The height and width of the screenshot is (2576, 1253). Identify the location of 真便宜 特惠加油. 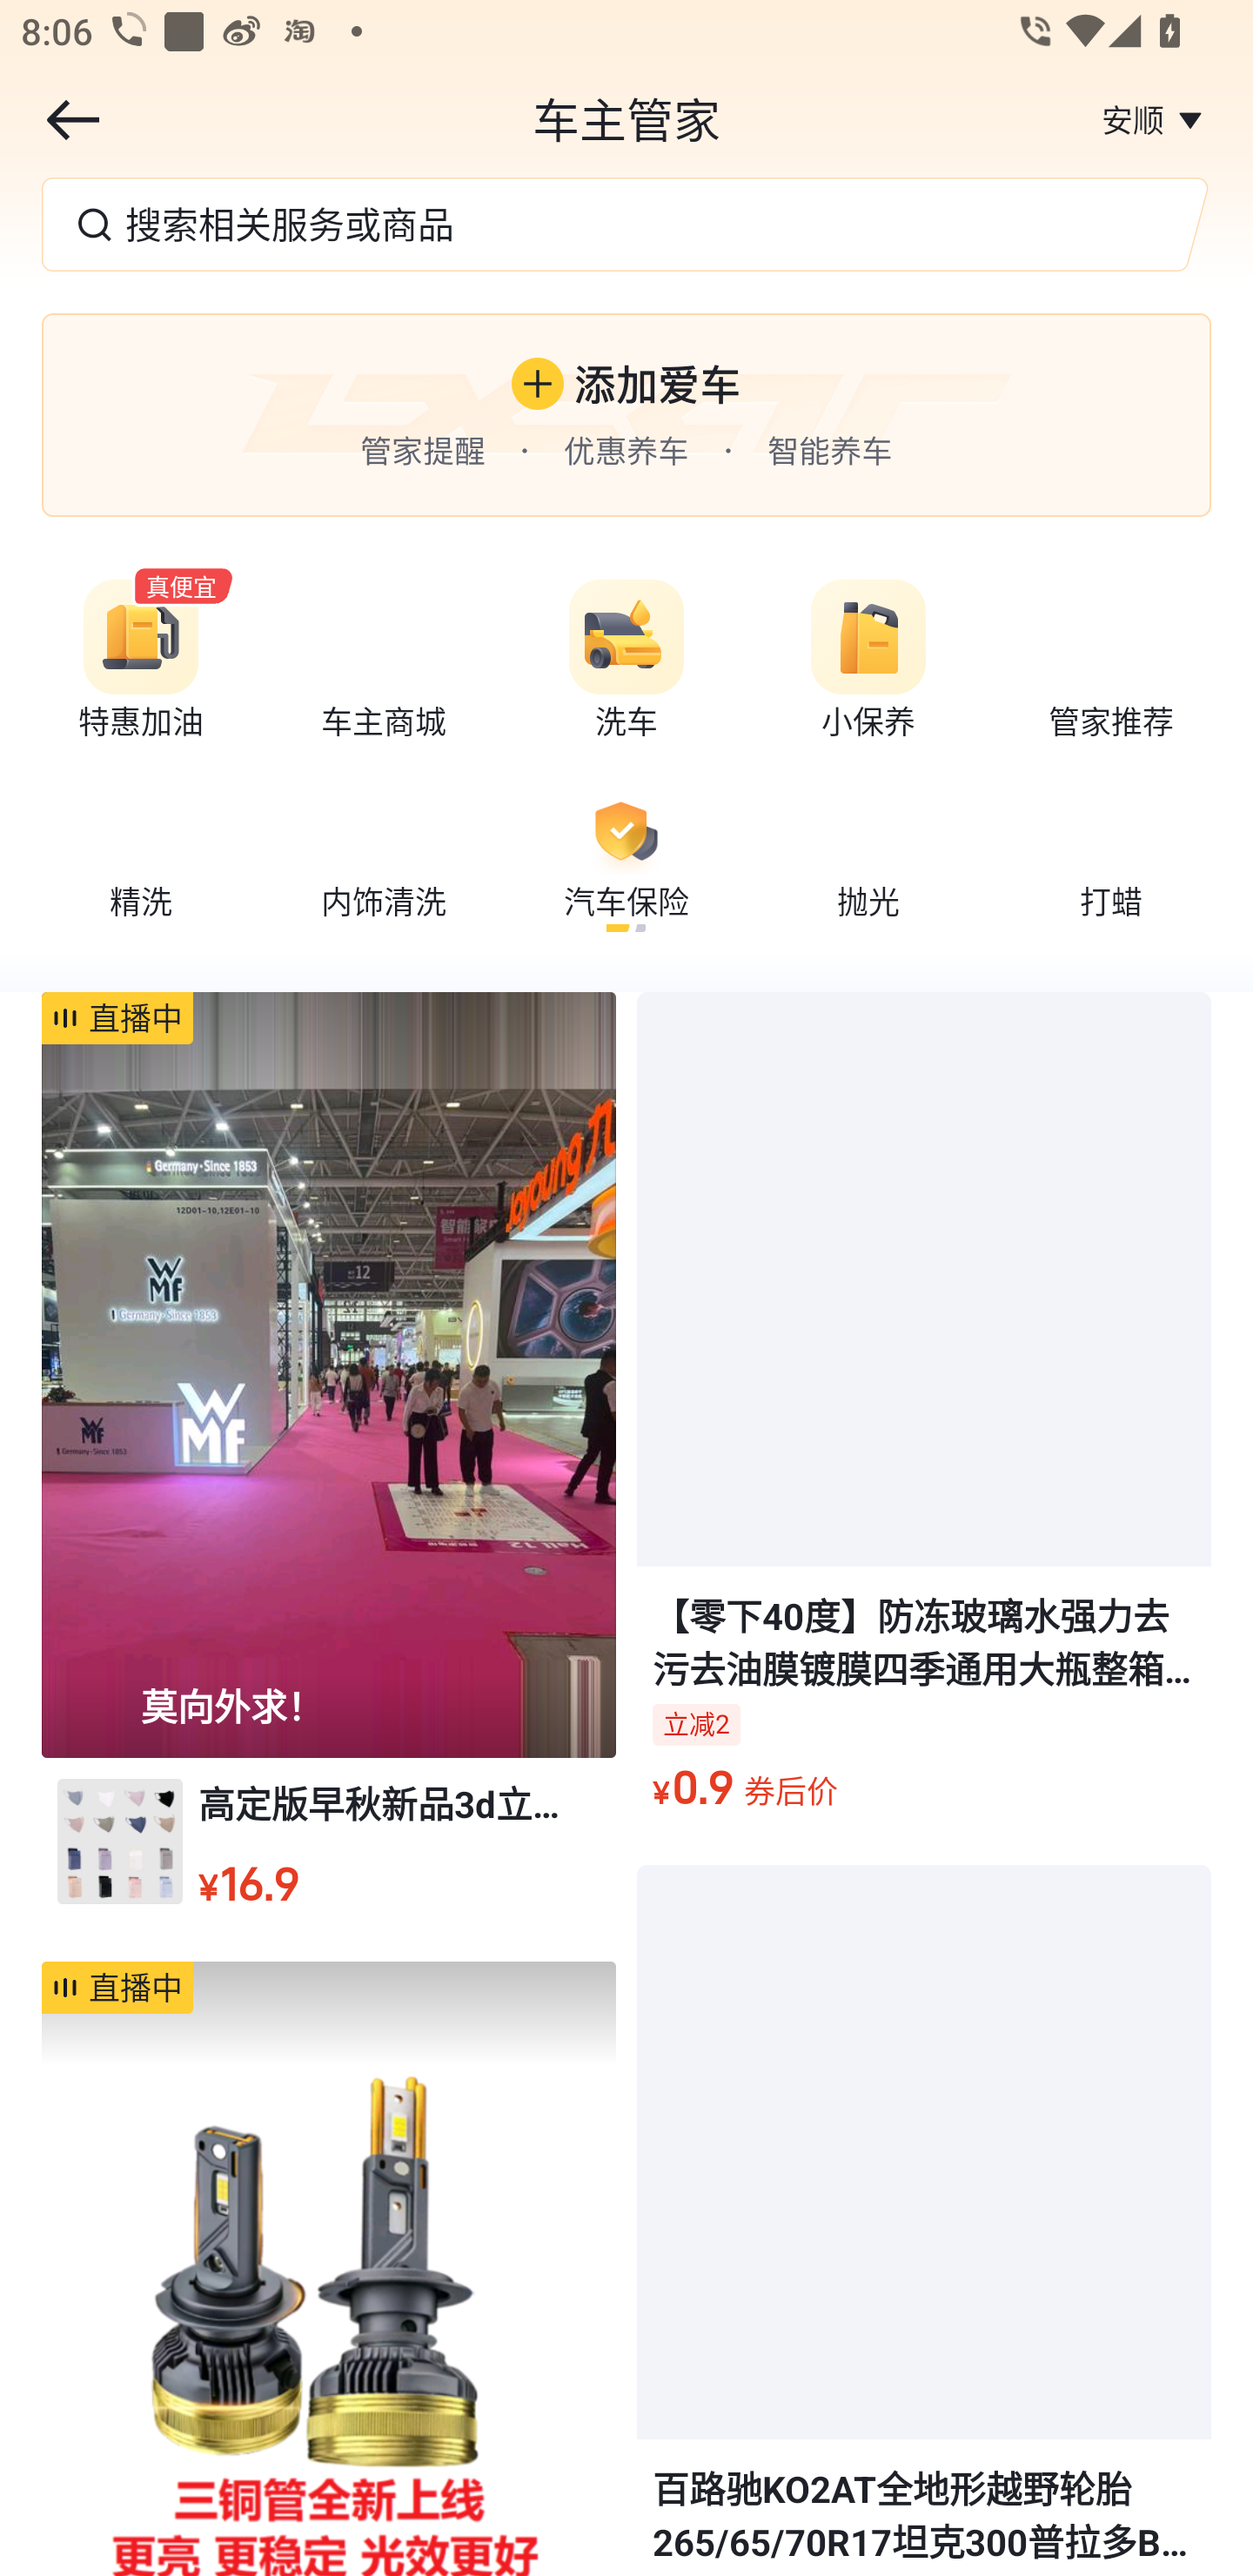
(141, 666).